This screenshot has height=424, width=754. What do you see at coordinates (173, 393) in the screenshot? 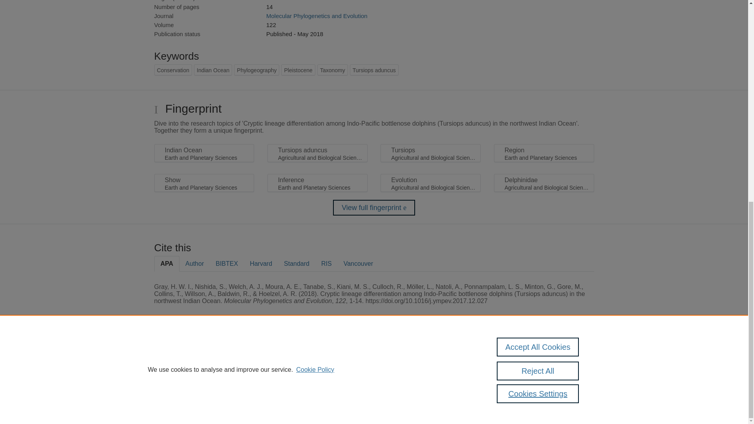
I see `Cookies Settings` at bounding box center [173, 393].